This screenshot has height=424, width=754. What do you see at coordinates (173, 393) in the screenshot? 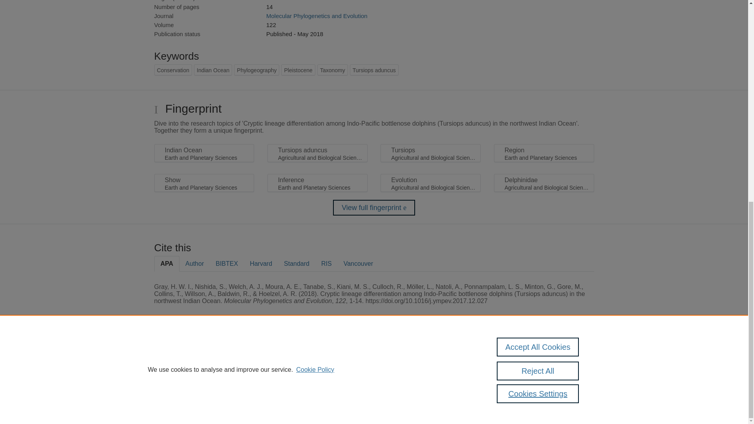
I see `Cookies Settings` at bounding box center [173, 393].